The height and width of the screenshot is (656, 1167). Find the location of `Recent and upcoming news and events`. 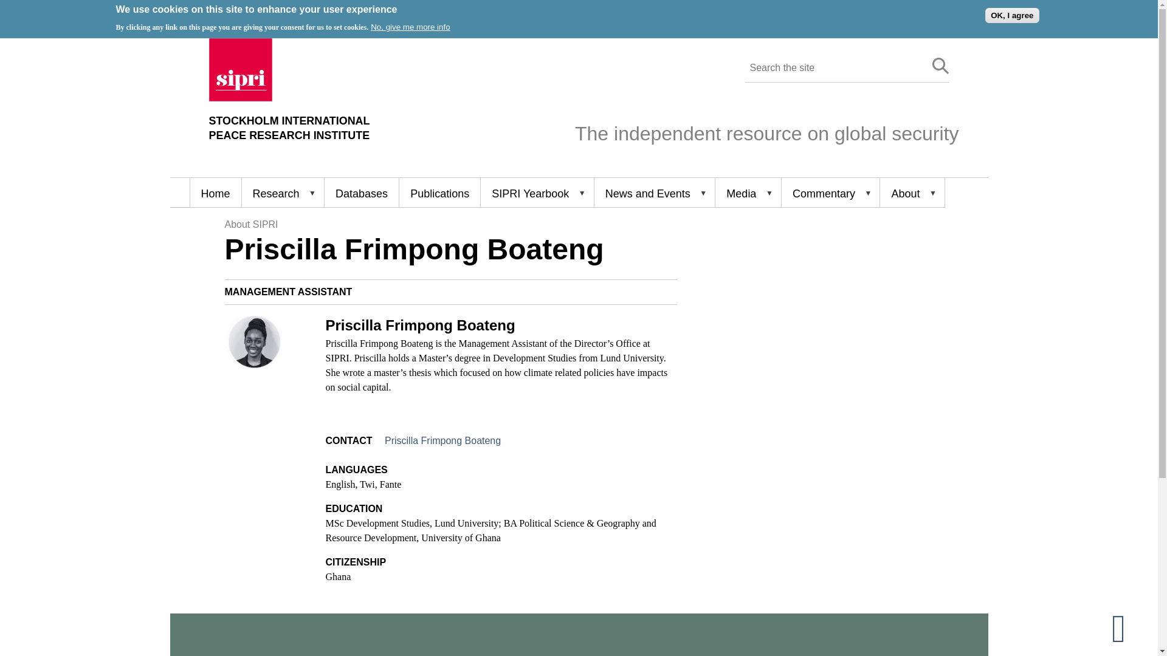

Recent and upcoming news and events is located at coordinates (654, 193).